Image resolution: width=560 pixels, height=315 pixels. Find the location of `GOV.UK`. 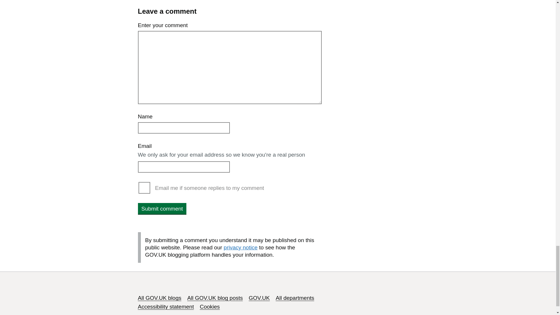

GOV.UK is located at coordinates (259, 298).